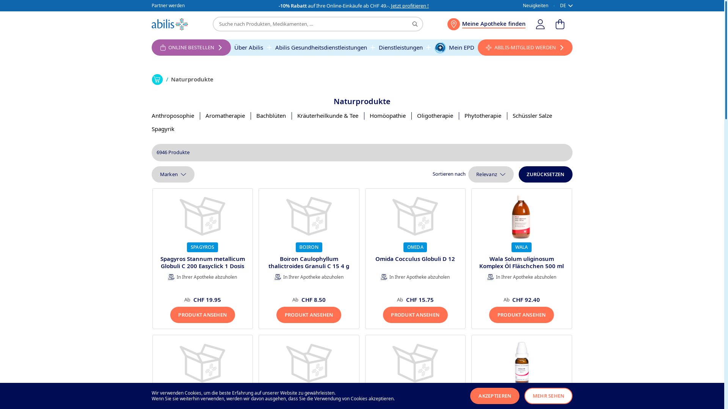  What do you see at coordinates (415, 259) in the screenshot?
I see `Omida Cocculus Globuli D 12` at bounding box center [415, 259].